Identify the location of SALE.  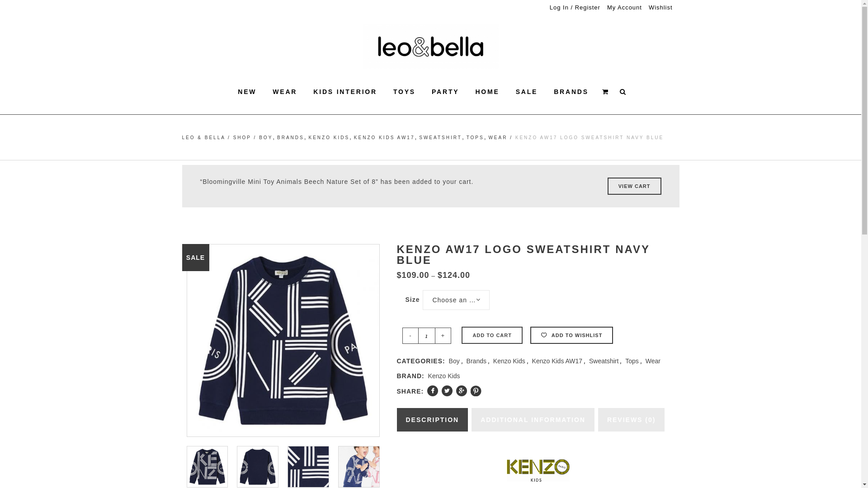
(527, 92).